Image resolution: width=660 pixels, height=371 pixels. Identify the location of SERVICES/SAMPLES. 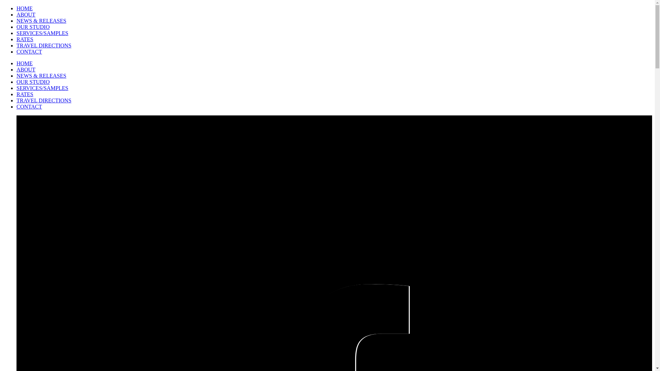
(43, 33).